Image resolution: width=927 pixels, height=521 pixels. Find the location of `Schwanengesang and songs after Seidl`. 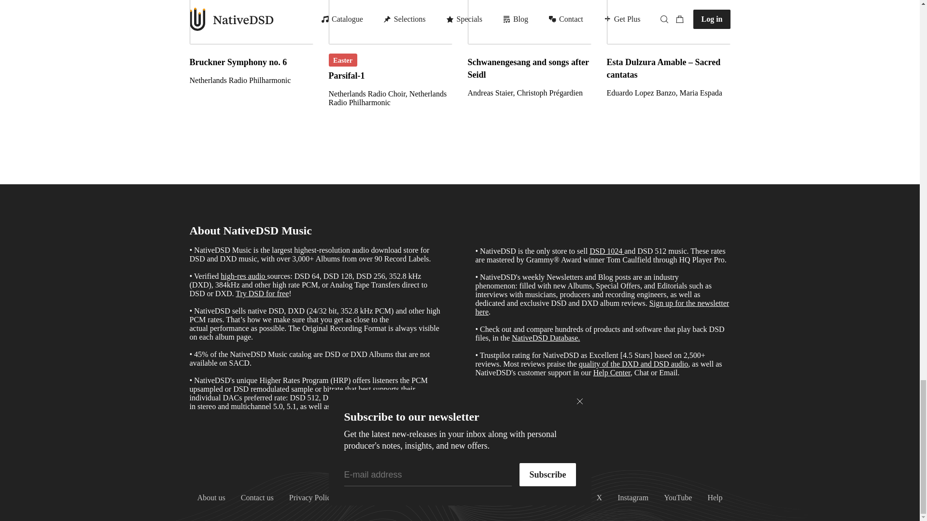

Schwanengesang and songs after Seidl is located at coordinates (529, 93).